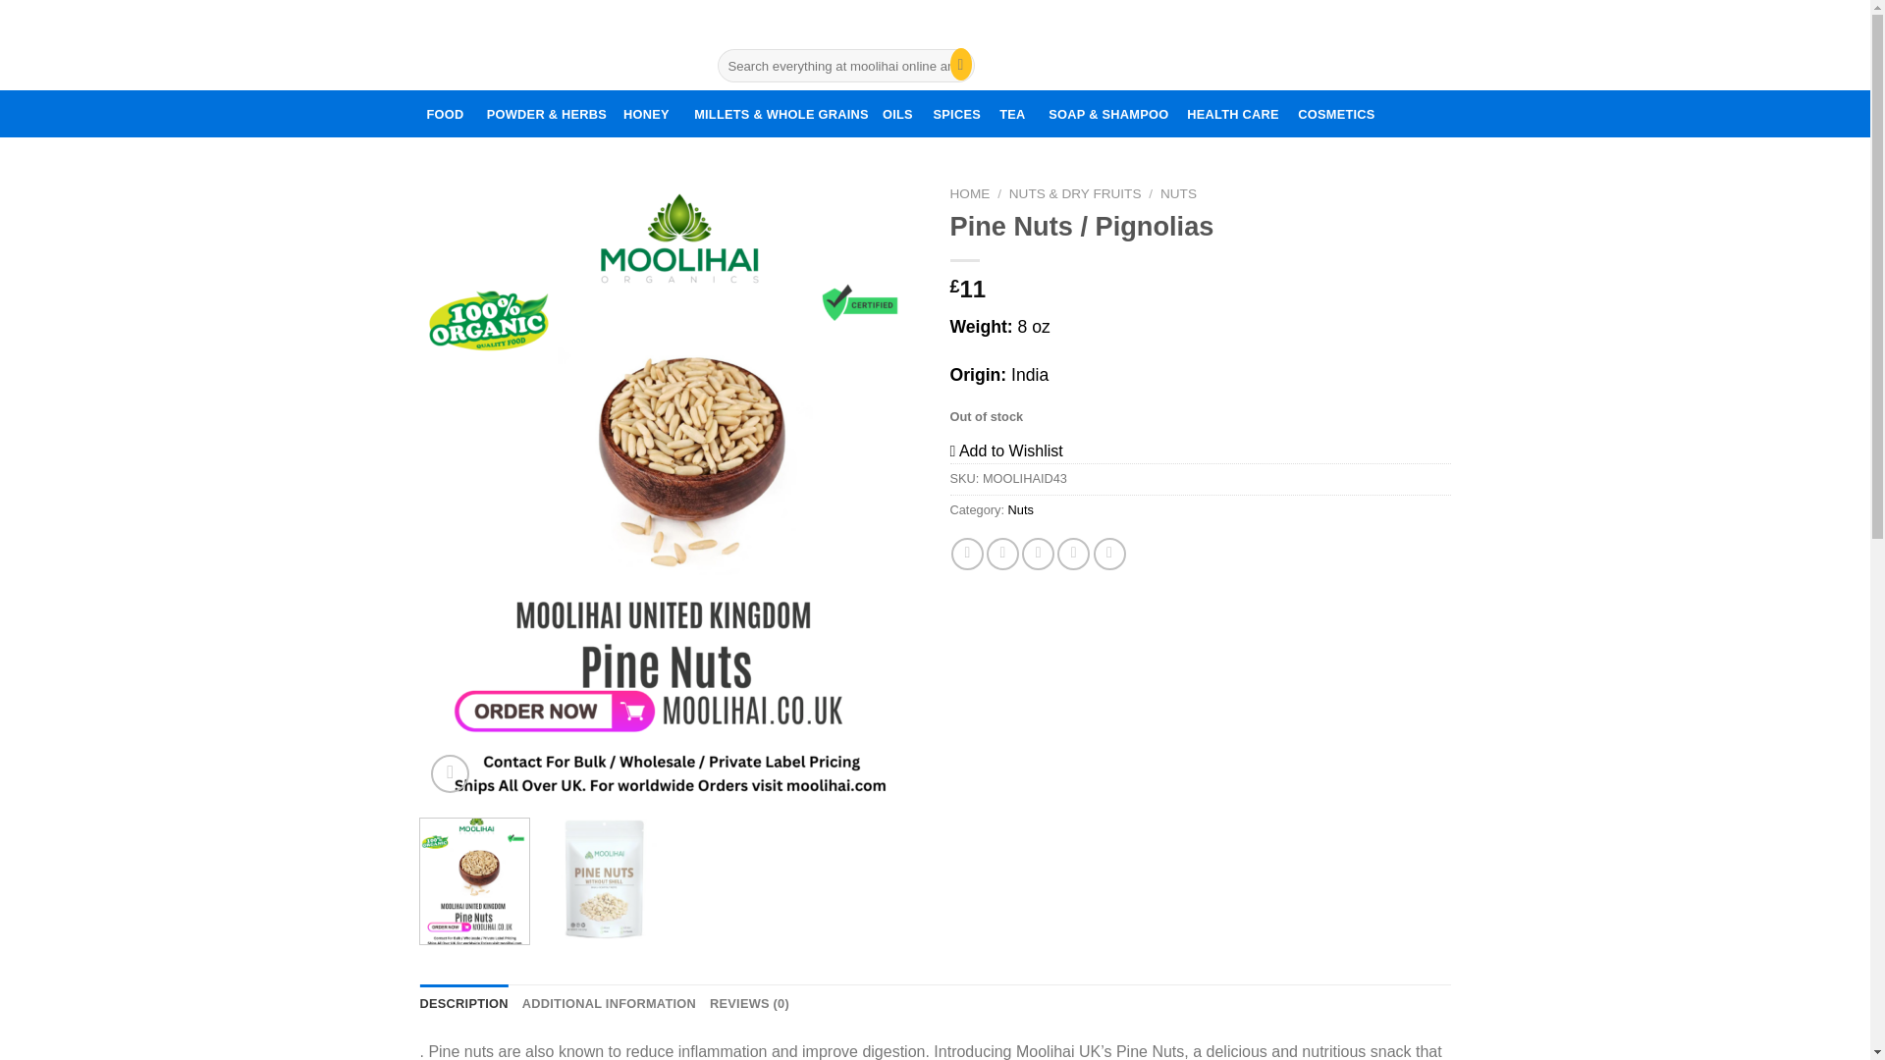 The width and height of the screenshot is (1885, 1060). I want to click on HONEY, so click(646, 114).